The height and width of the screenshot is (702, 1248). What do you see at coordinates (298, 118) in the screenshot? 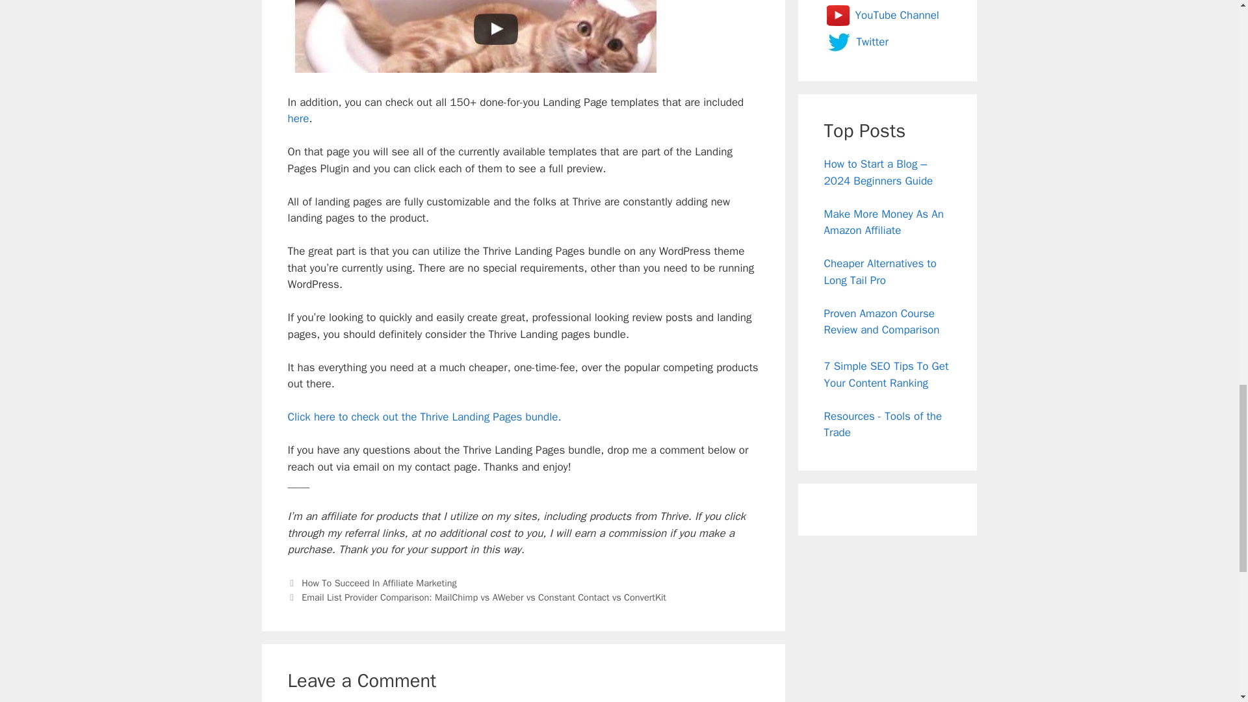
I see `here` at bounding box center [298, 118].